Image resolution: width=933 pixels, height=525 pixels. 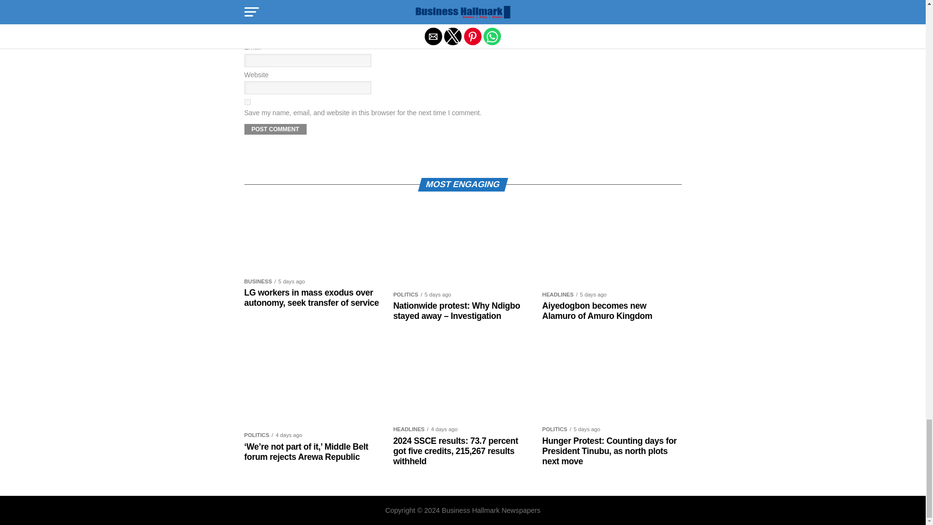 What do you see at coordinates (247, 102) in the screenshot?
I see `yes` at bounding box center [247, 102].